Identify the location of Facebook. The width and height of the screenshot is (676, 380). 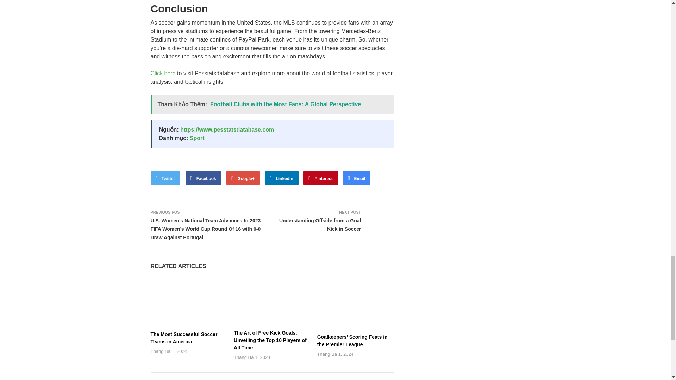
(204, 178).